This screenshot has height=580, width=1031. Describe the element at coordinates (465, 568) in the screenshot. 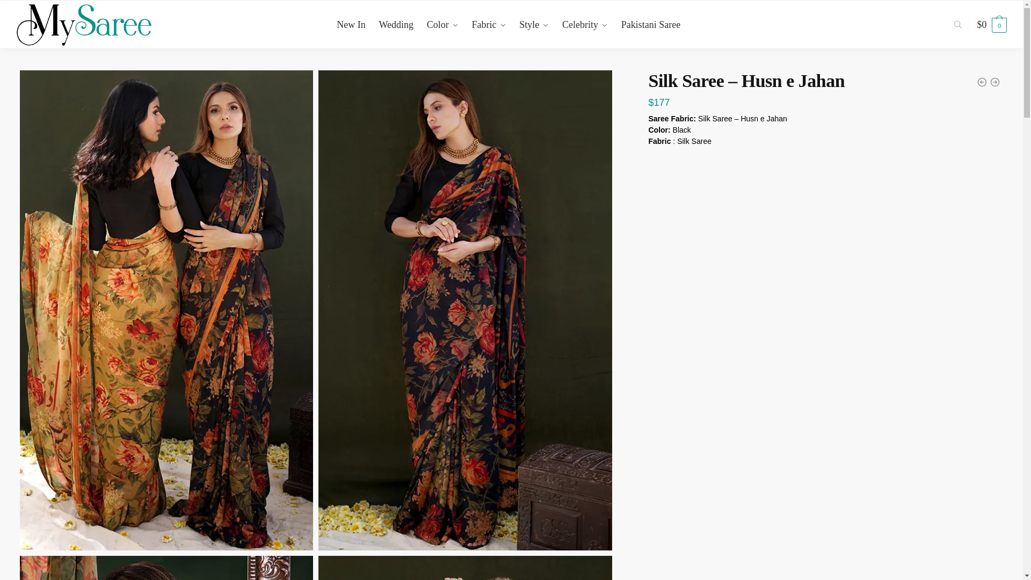

I see `click to zoom-in` at that location.